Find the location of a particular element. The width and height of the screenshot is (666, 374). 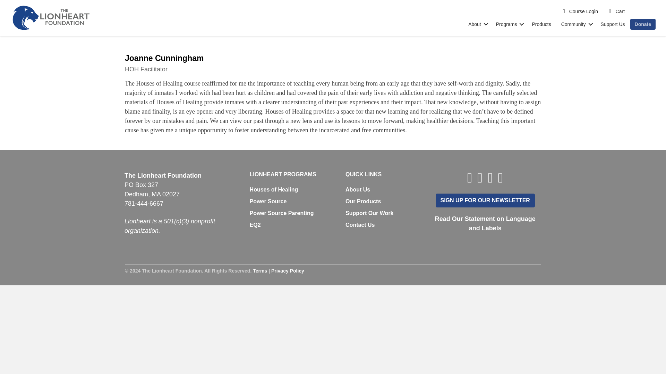

Terms is located at coordinates (260, 271).